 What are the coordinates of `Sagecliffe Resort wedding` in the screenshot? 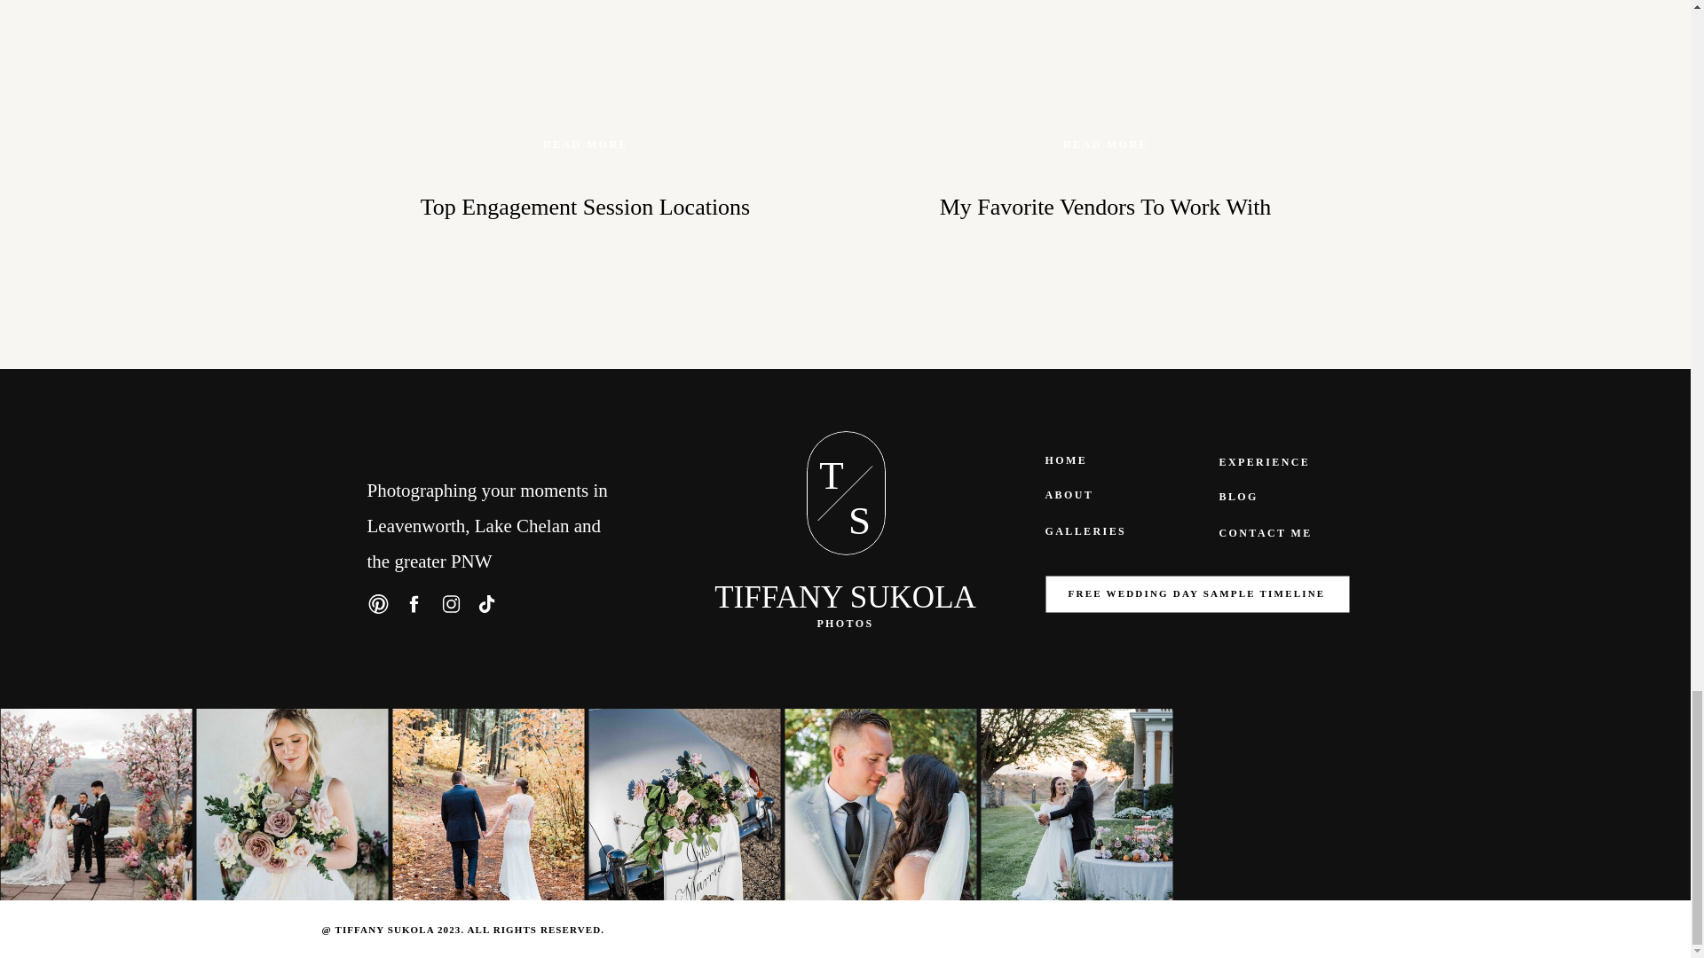 It's located at (96, 805).